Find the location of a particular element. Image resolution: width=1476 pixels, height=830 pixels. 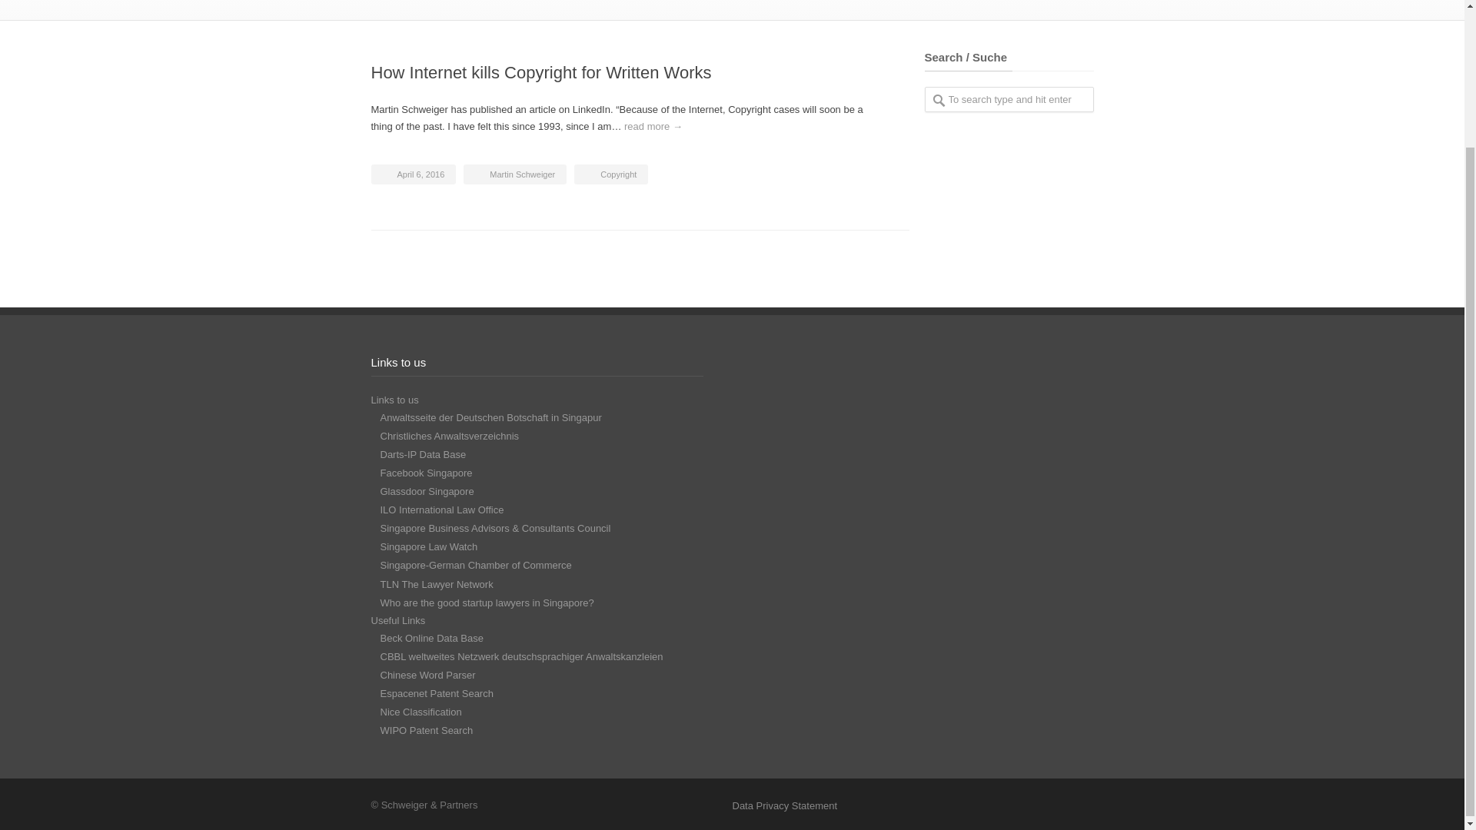

TLN The Lawyer Network is located at coordinates (436, 584).